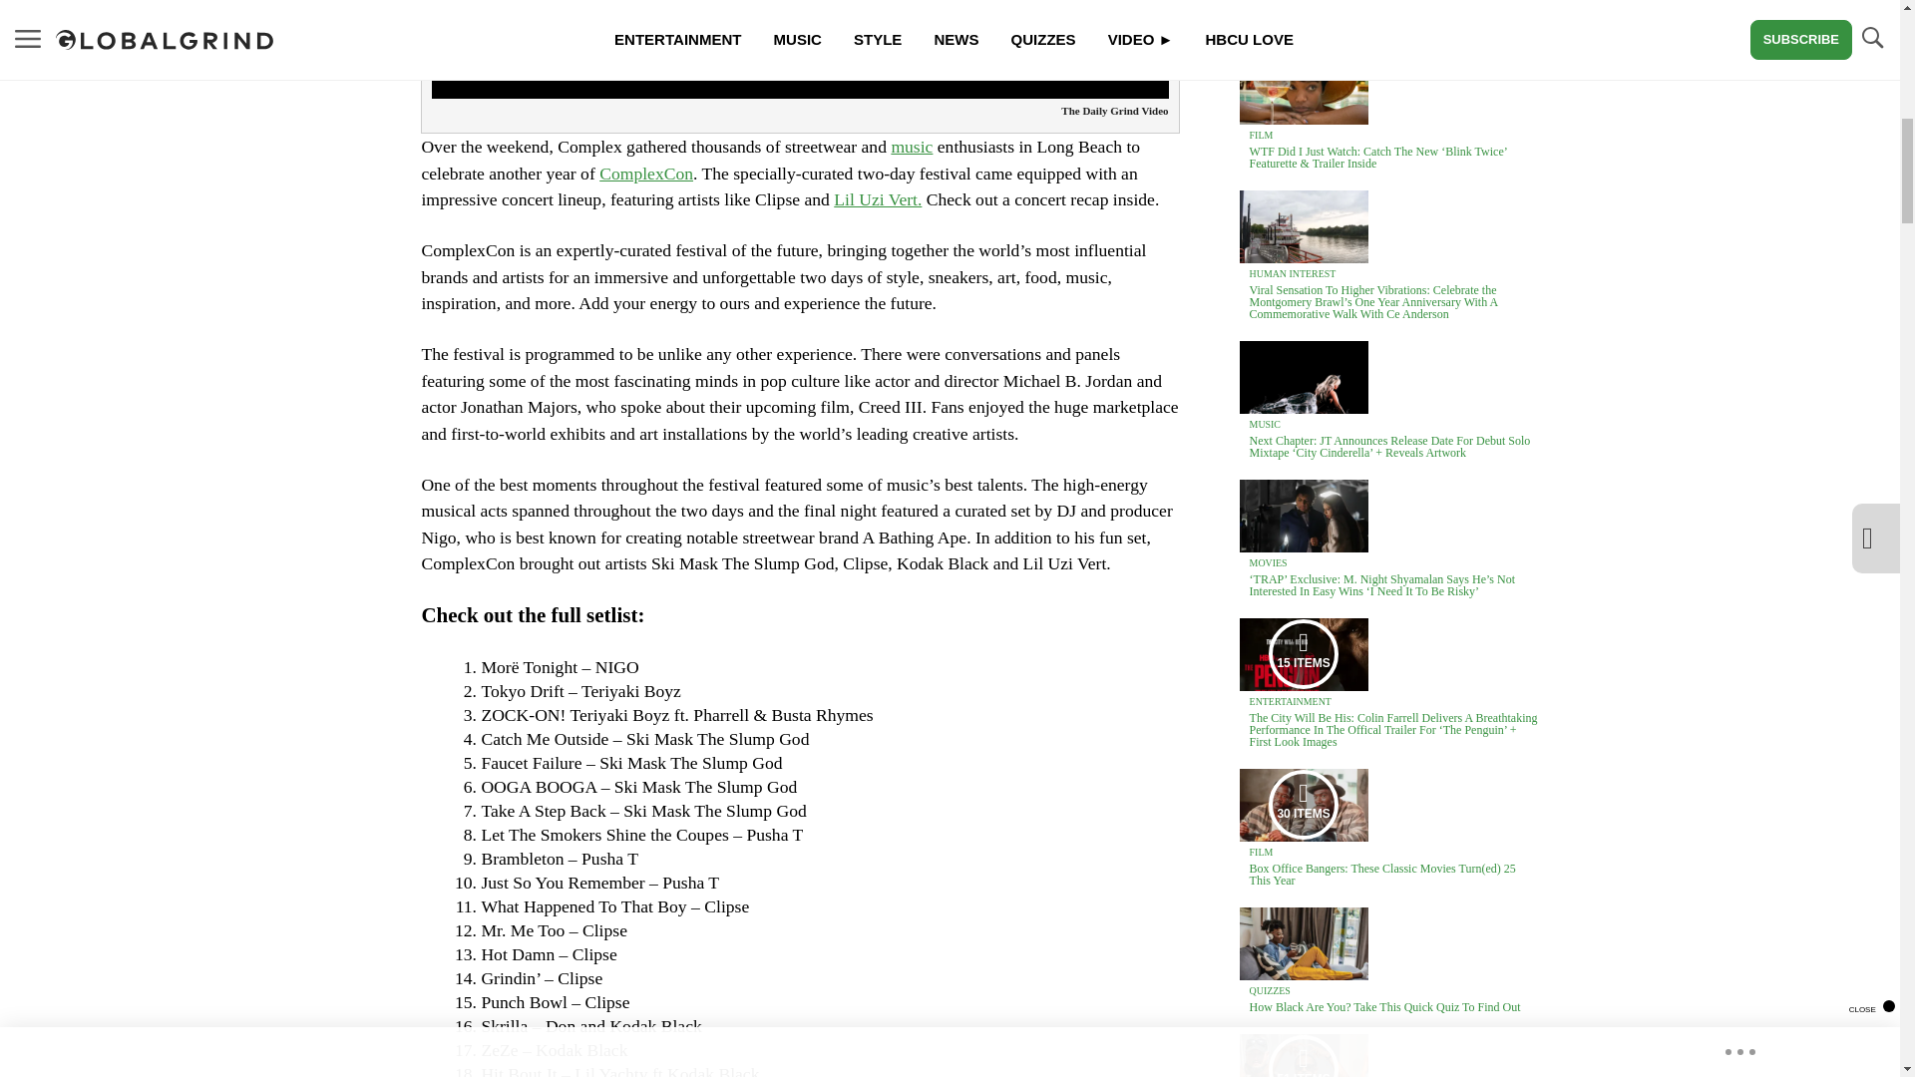 The height and width of the screenshot is (1077, 1915). What do you see at coordinates (1261, 135) in the screenshot?
I see `FILM` at bounding box center [1261, 135].